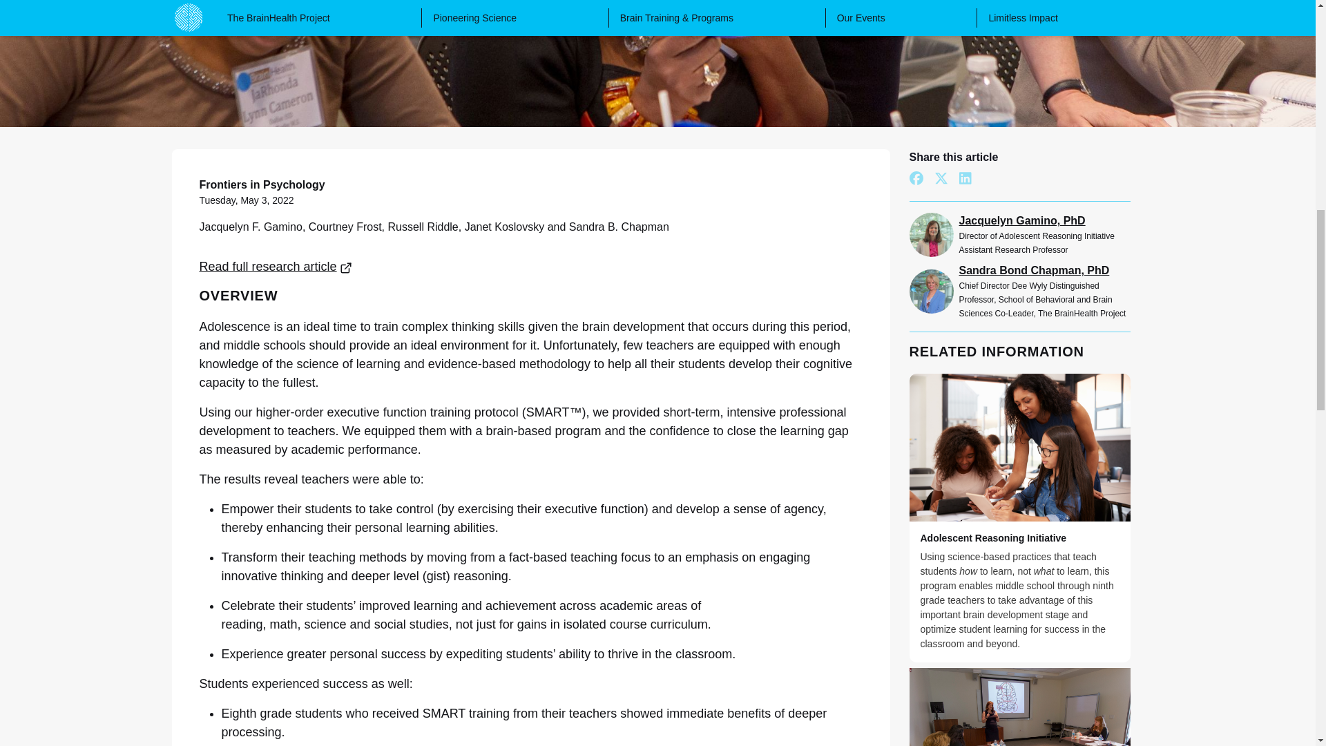  What do you see at coordinates (916, 178) in the screenshot?
I see `Share on Facebook` at bounding box center [916, 178].